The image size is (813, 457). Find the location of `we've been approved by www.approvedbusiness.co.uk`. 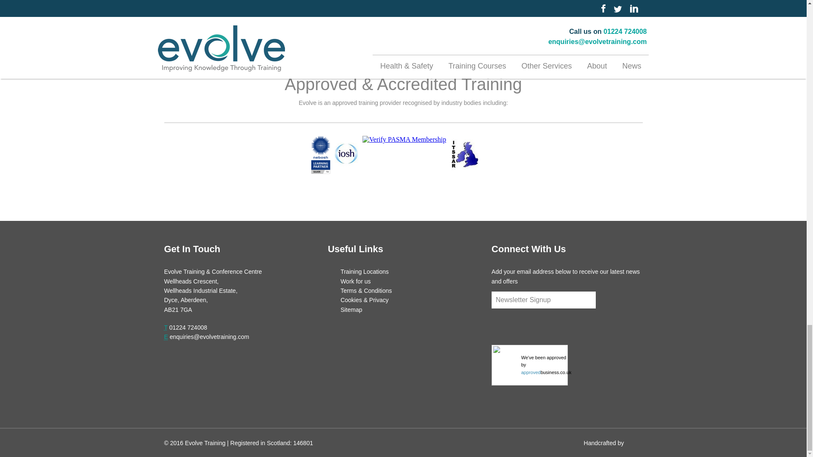

we've been approved by www.approvedbusiness.co.uk is located at coordinates (546, 365).